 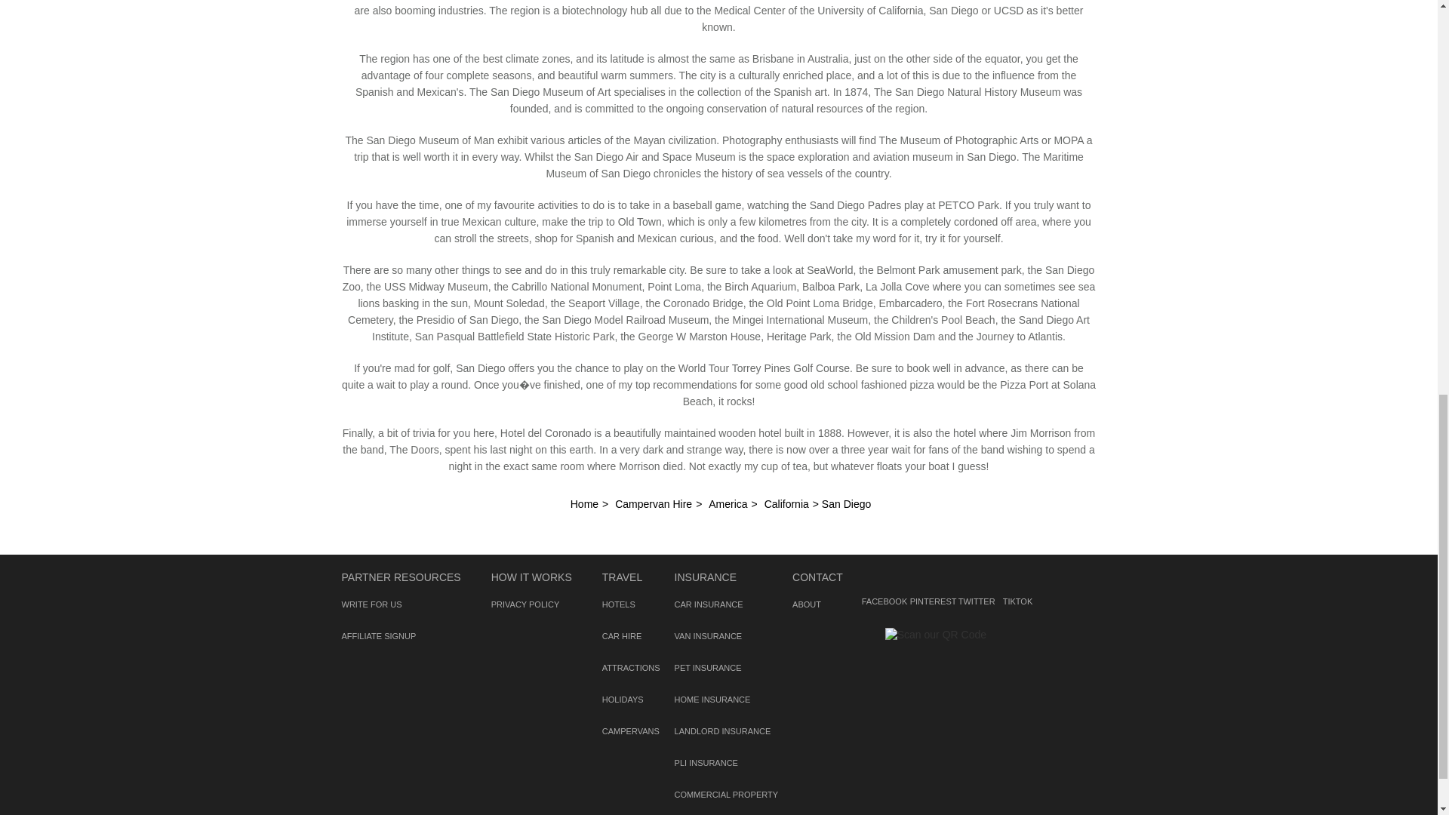 I want to click on LANDLORD INSURANCE, so click(x=723, y=731).